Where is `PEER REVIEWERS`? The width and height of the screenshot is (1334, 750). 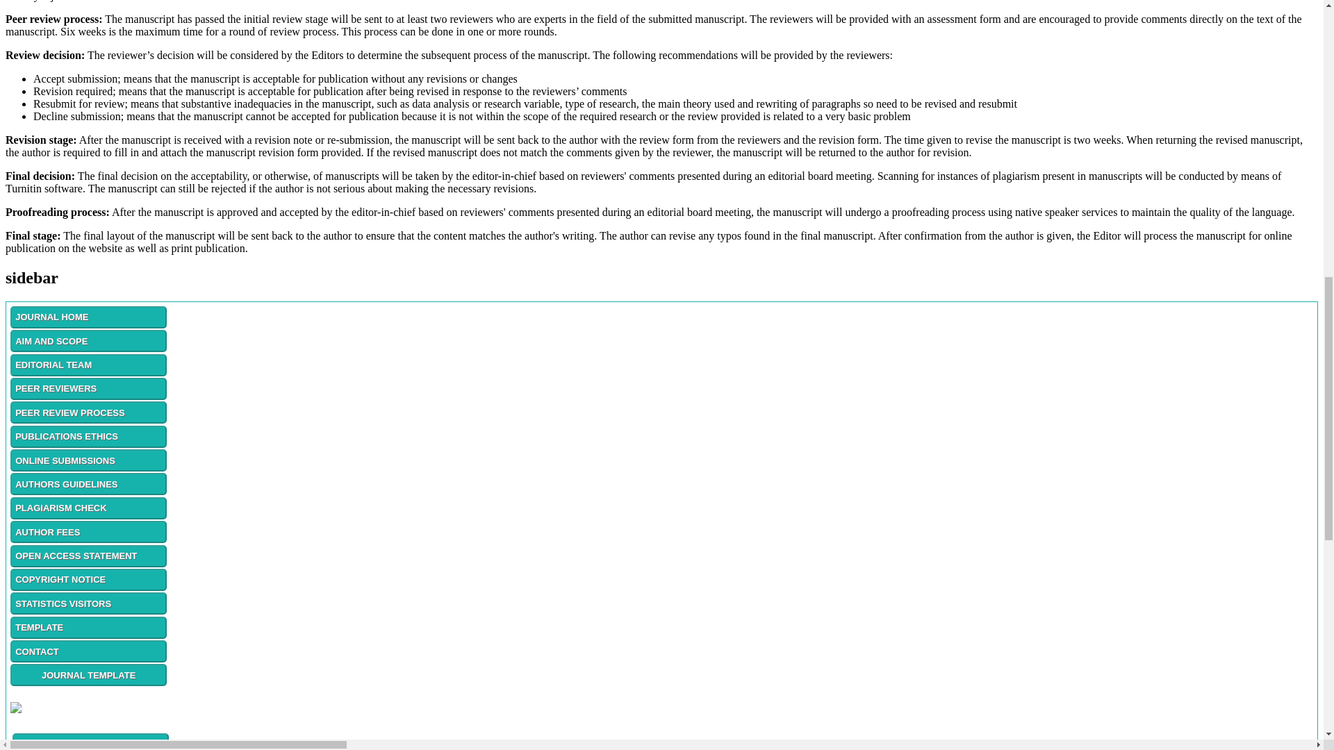
PEER REVIEWERS is located at coordinates (89, 387).